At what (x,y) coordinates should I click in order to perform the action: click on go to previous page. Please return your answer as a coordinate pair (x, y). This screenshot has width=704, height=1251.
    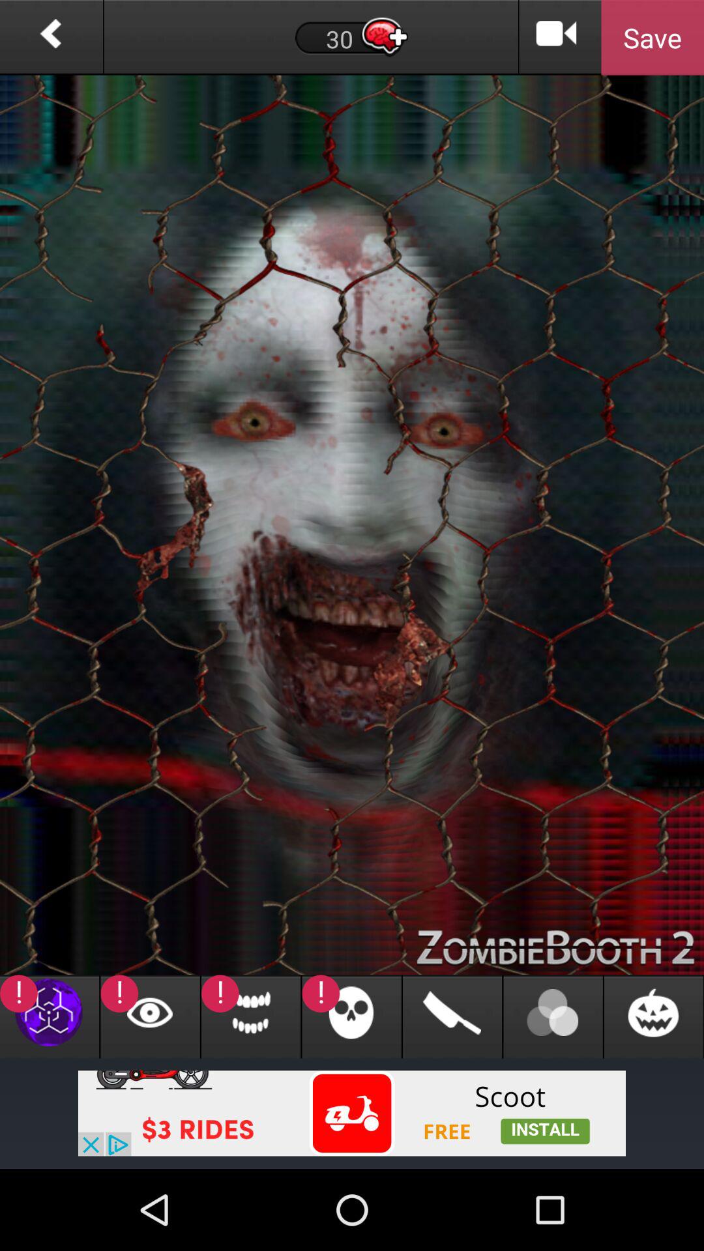
    Looking at the image, I should click on (51, 38).